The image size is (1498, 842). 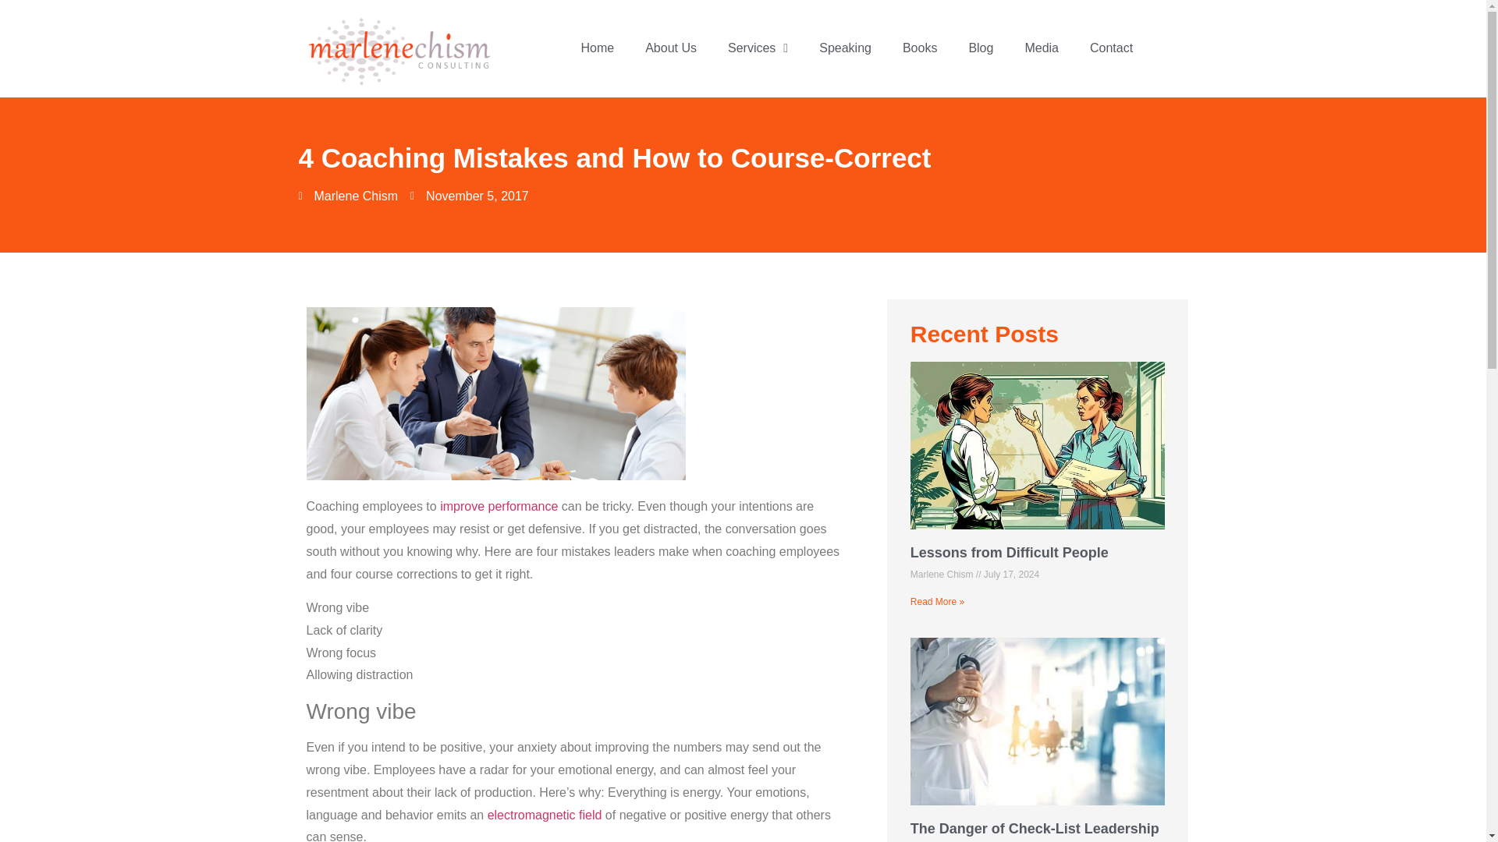 I want to click on The Danger of Check-List Leadership, so click(x=1035, y=829).